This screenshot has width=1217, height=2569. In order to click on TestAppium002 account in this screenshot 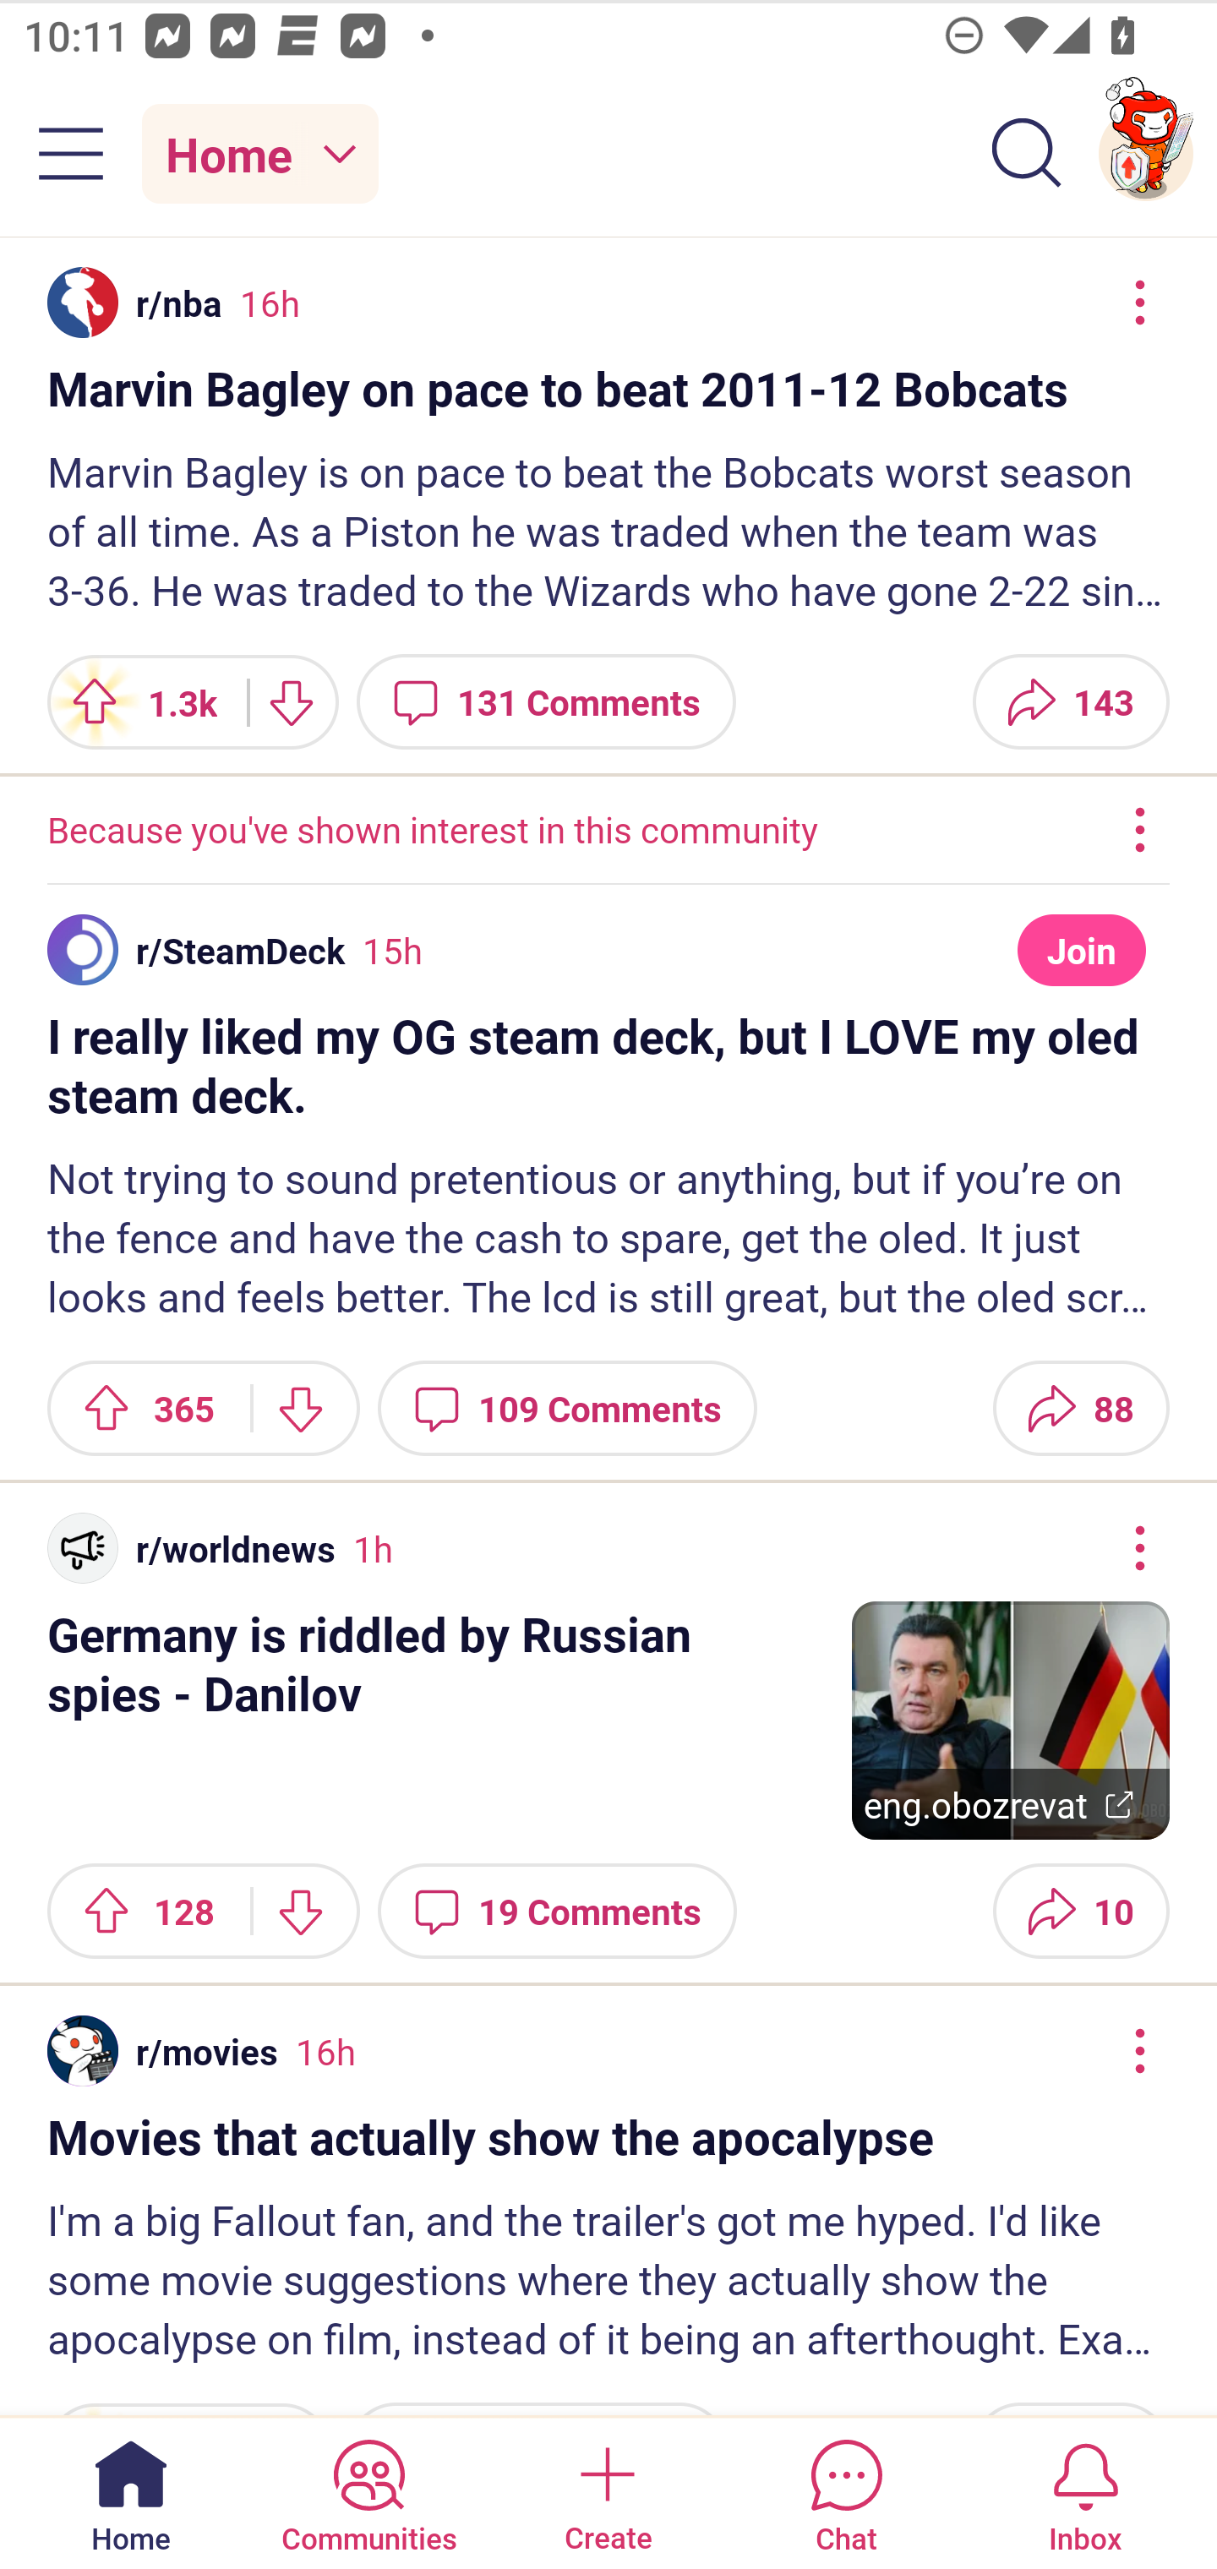, I will do `click(1146, 154)`.